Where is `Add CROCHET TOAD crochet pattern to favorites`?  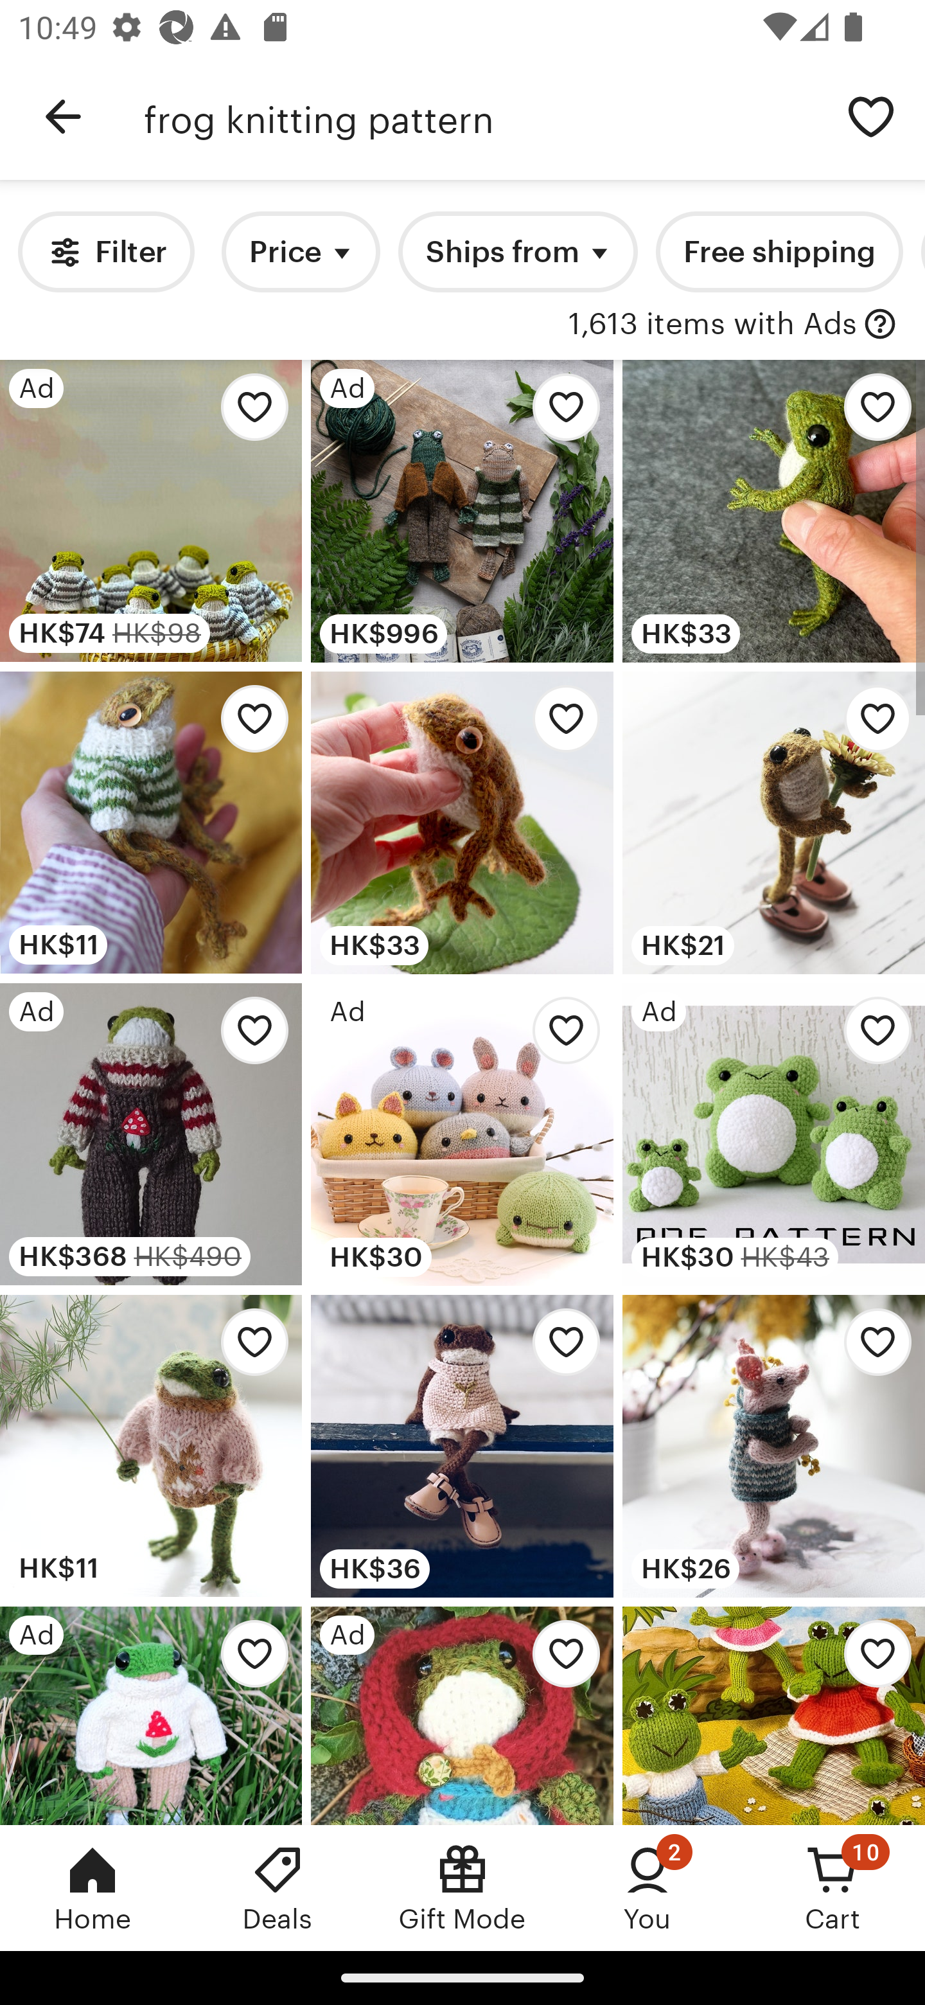
Add CROCHET TOAD crochet pattern to favorites is located at coordinates (871, 726).